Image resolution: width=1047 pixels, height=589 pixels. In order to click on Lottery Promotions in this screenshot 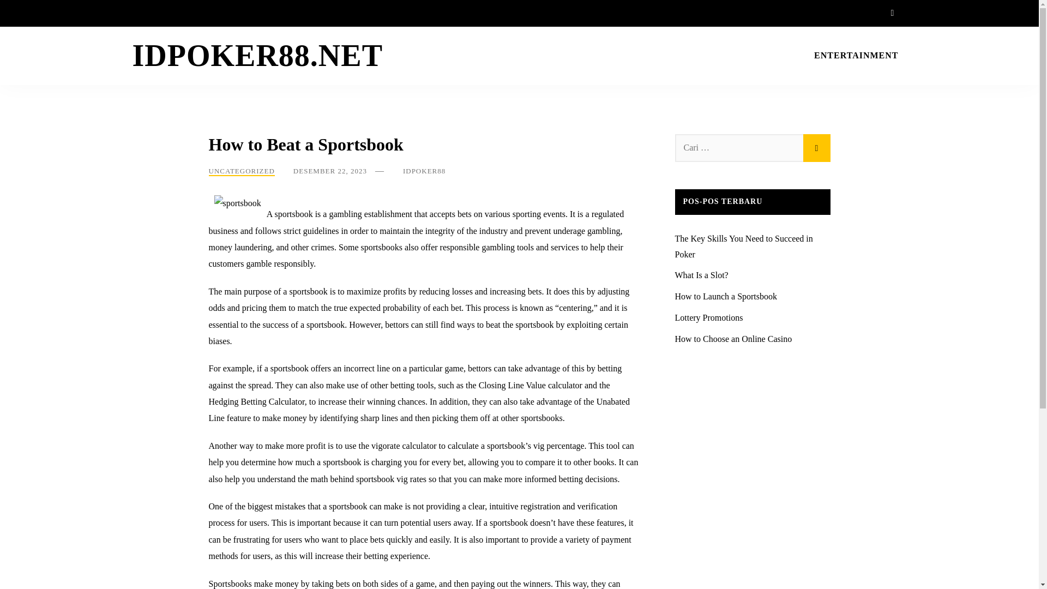, I will do `click(709, 317)`.